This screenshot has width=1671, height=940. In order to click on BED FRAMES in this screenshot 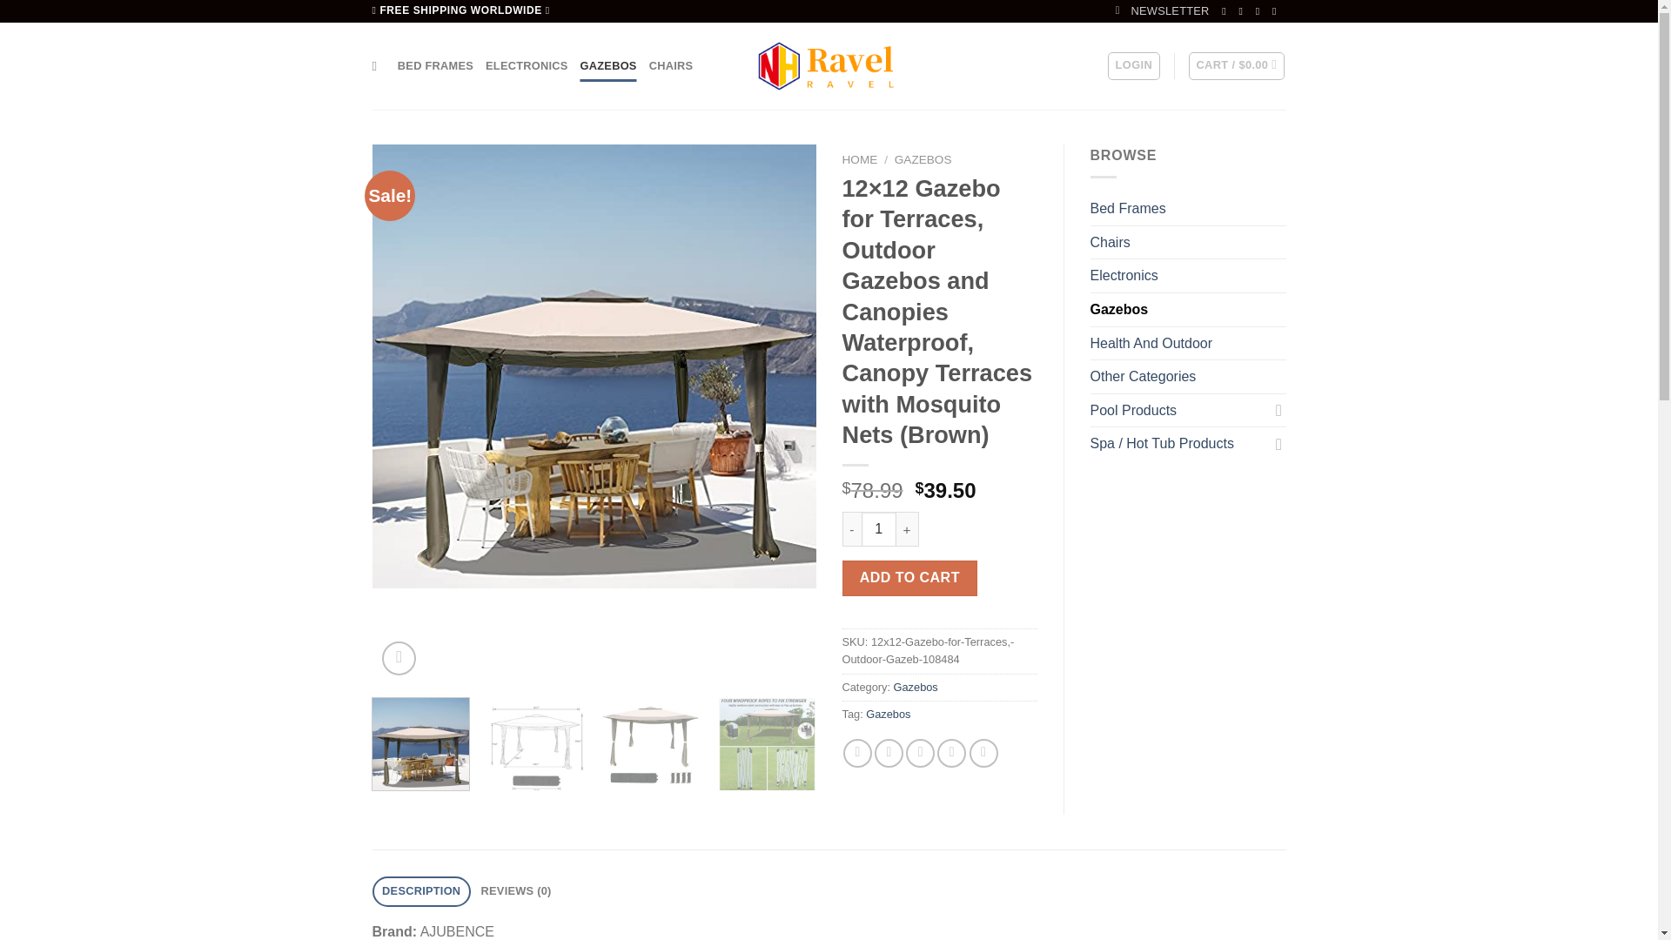, I will do `click(435, 66)`.